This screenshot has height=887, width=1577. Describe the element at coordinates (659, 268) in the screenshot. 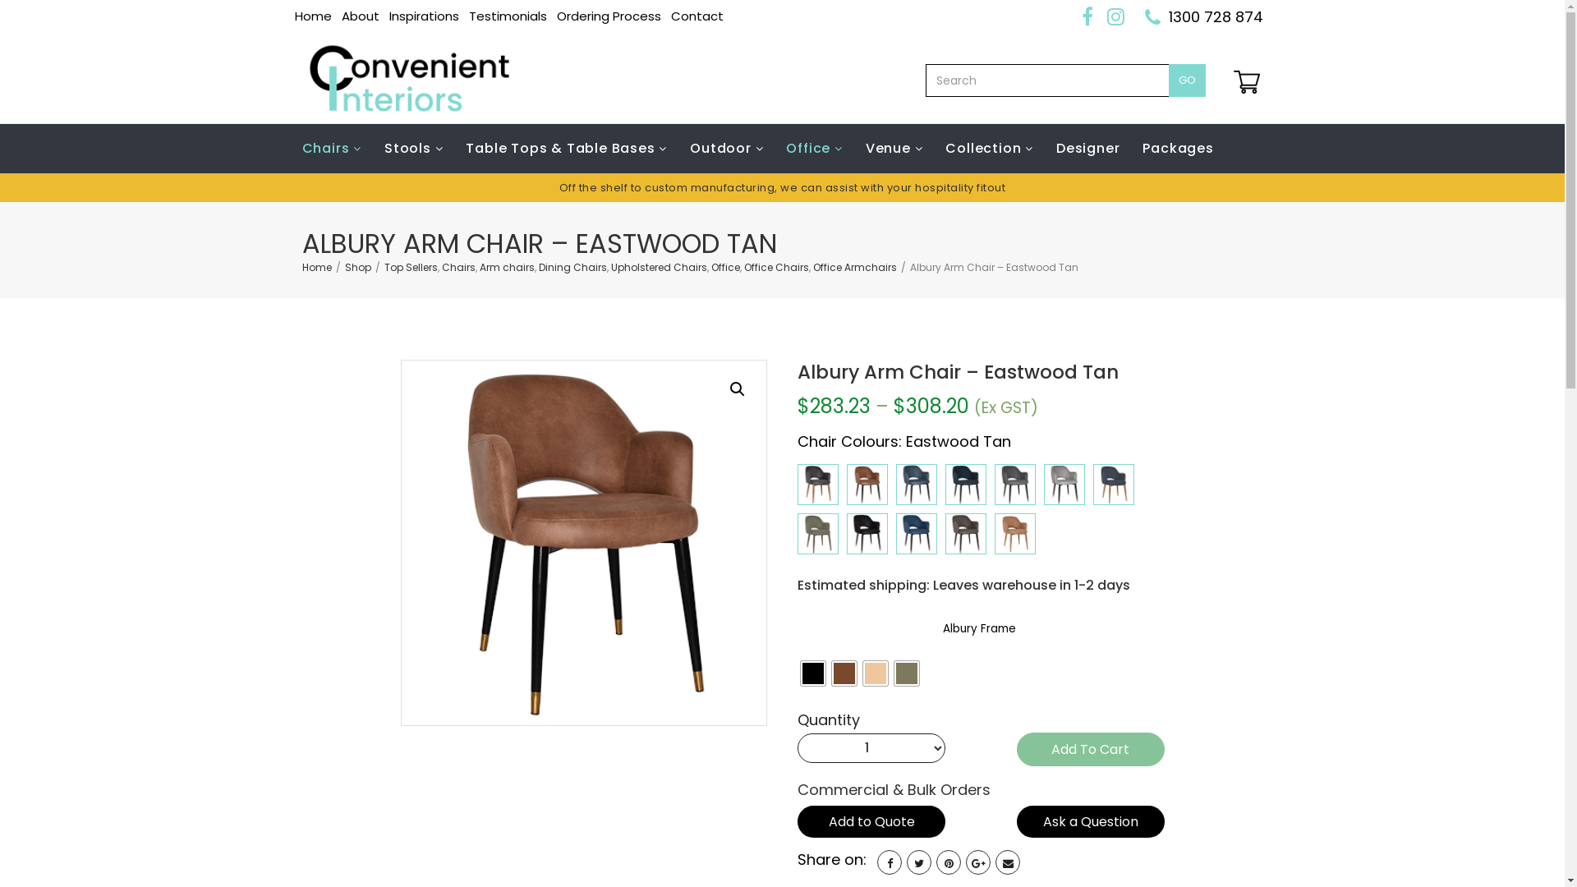

I see `Upholstered Chairs` at that location.